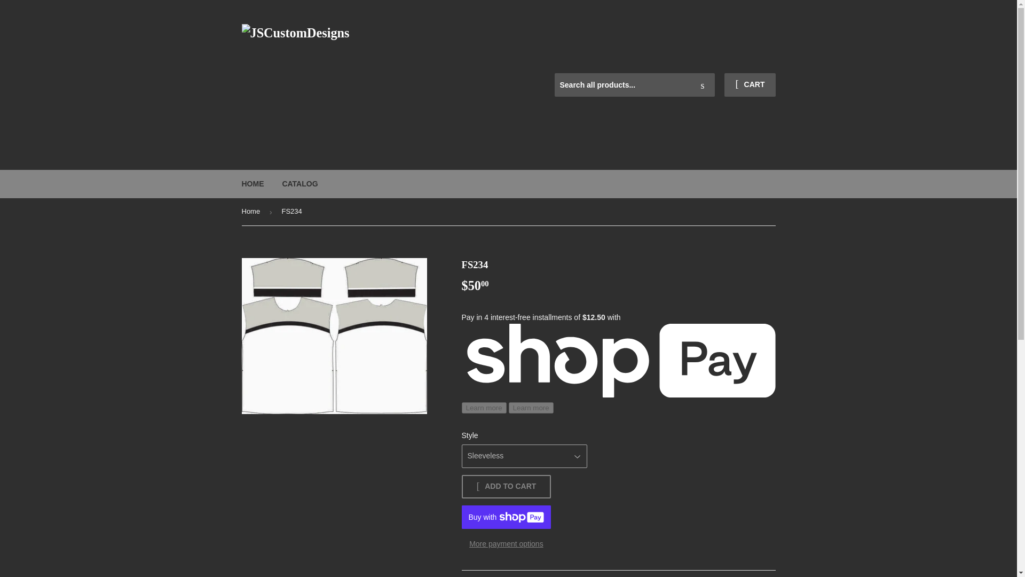  What do you see at coordinates (253, 184) in the screenshot?
I see `HOME` at bounding box center [253, 184].